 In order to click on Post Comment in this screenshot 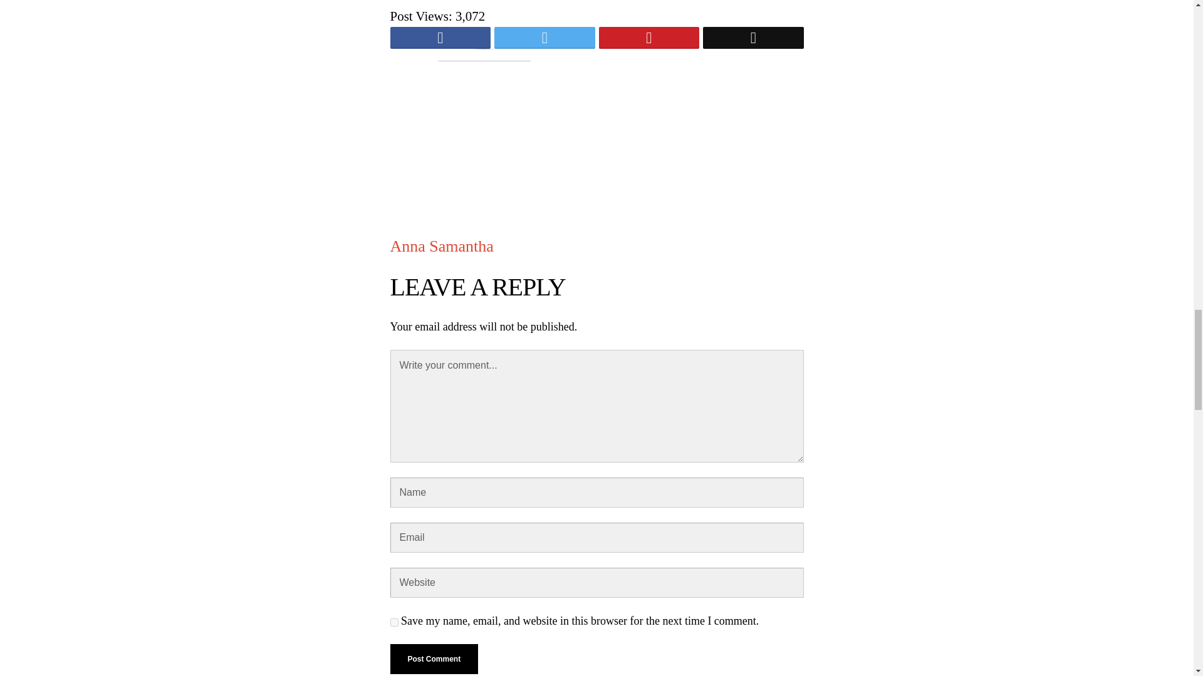, I will do `click(434, 658)`.